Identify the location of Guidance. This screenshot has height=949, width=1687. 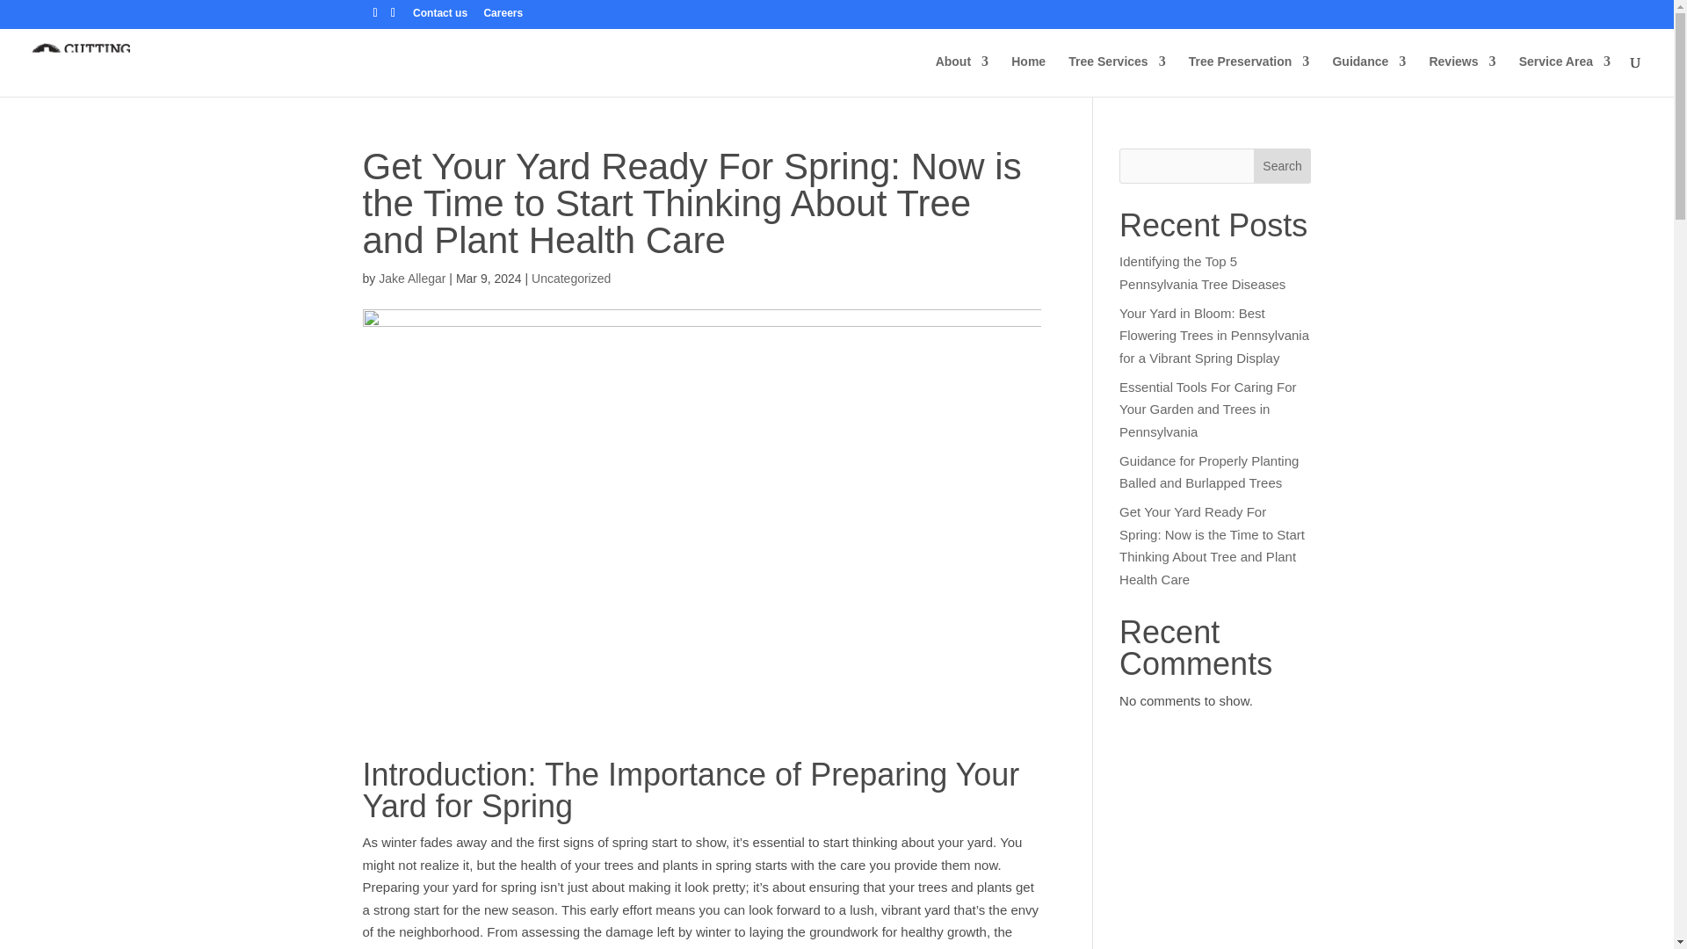
(1369, 76).